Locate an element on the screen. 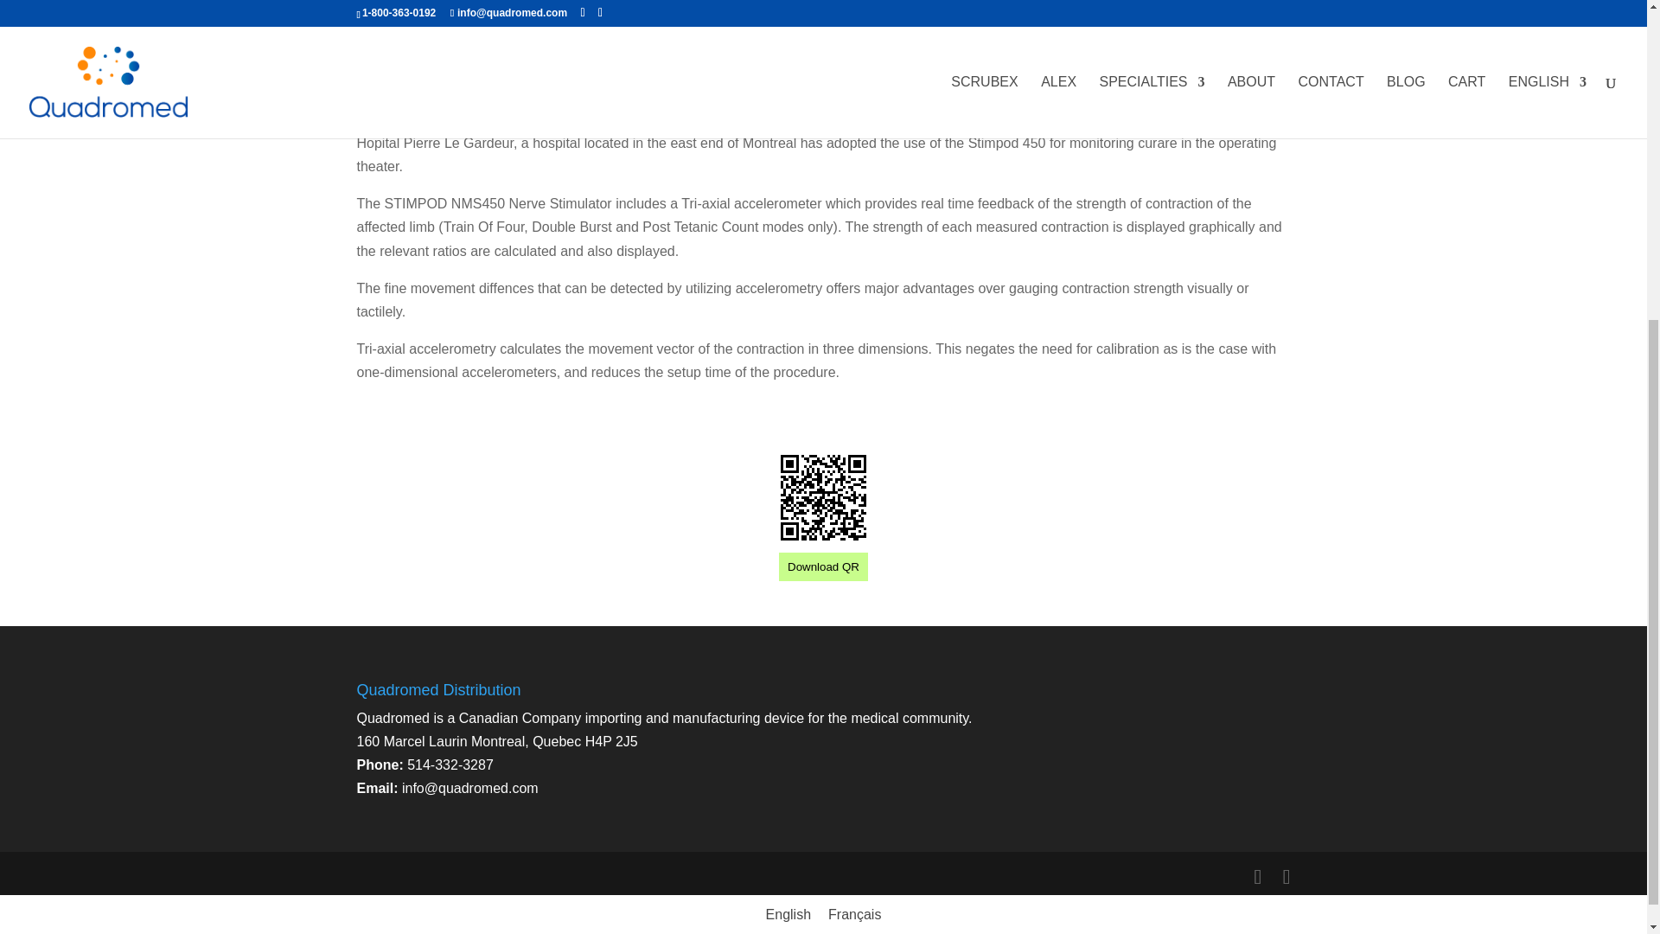  English is located at coordinates (788, 915).